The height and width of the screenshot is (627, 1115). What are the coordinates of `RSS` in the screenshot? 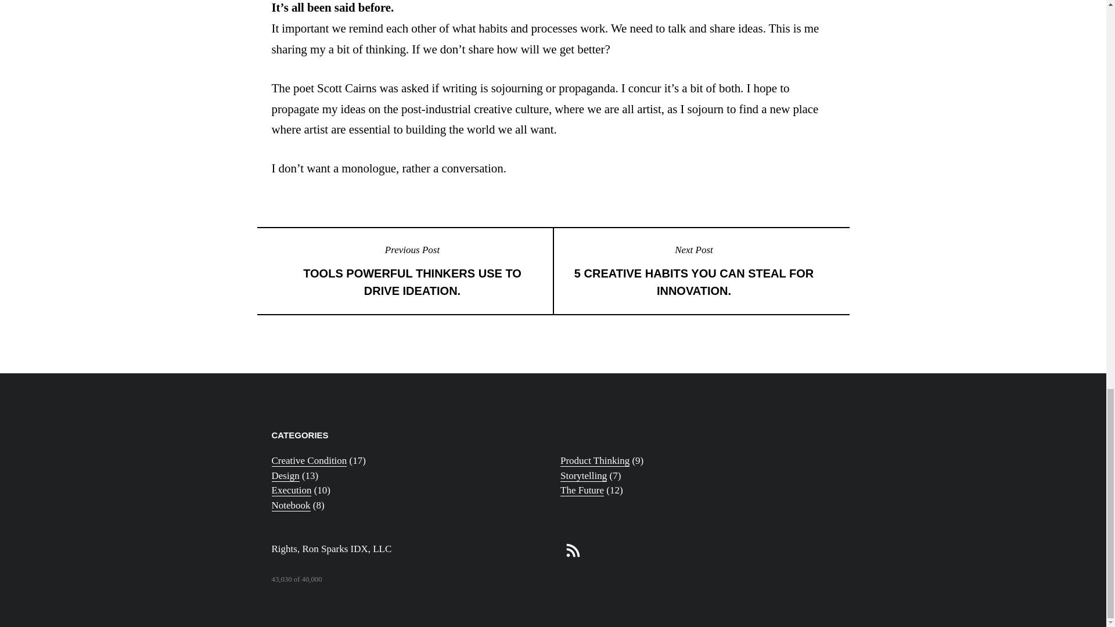 It's located at (286, 476).